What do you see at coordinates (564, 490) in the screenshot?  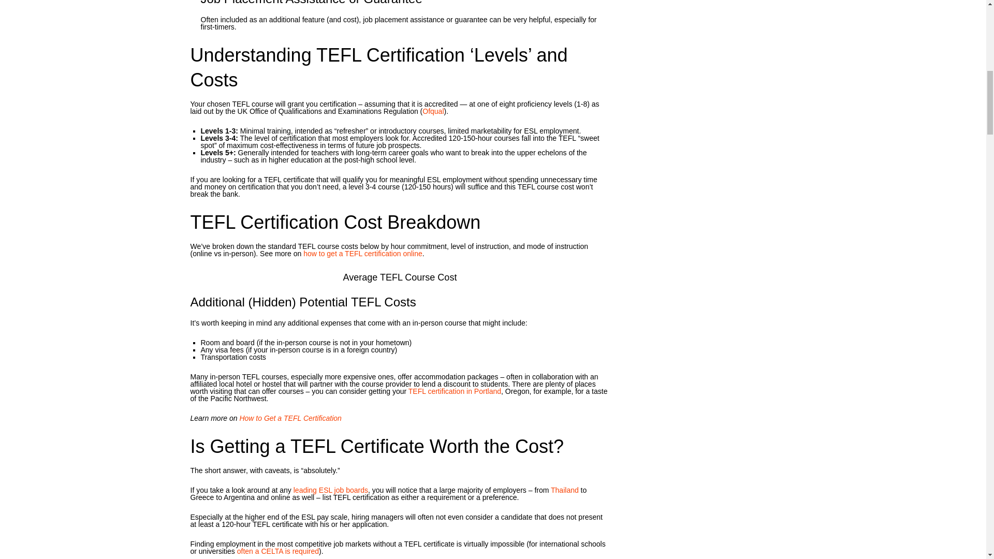 I see `Thailand` at bounding box center [564, 490].